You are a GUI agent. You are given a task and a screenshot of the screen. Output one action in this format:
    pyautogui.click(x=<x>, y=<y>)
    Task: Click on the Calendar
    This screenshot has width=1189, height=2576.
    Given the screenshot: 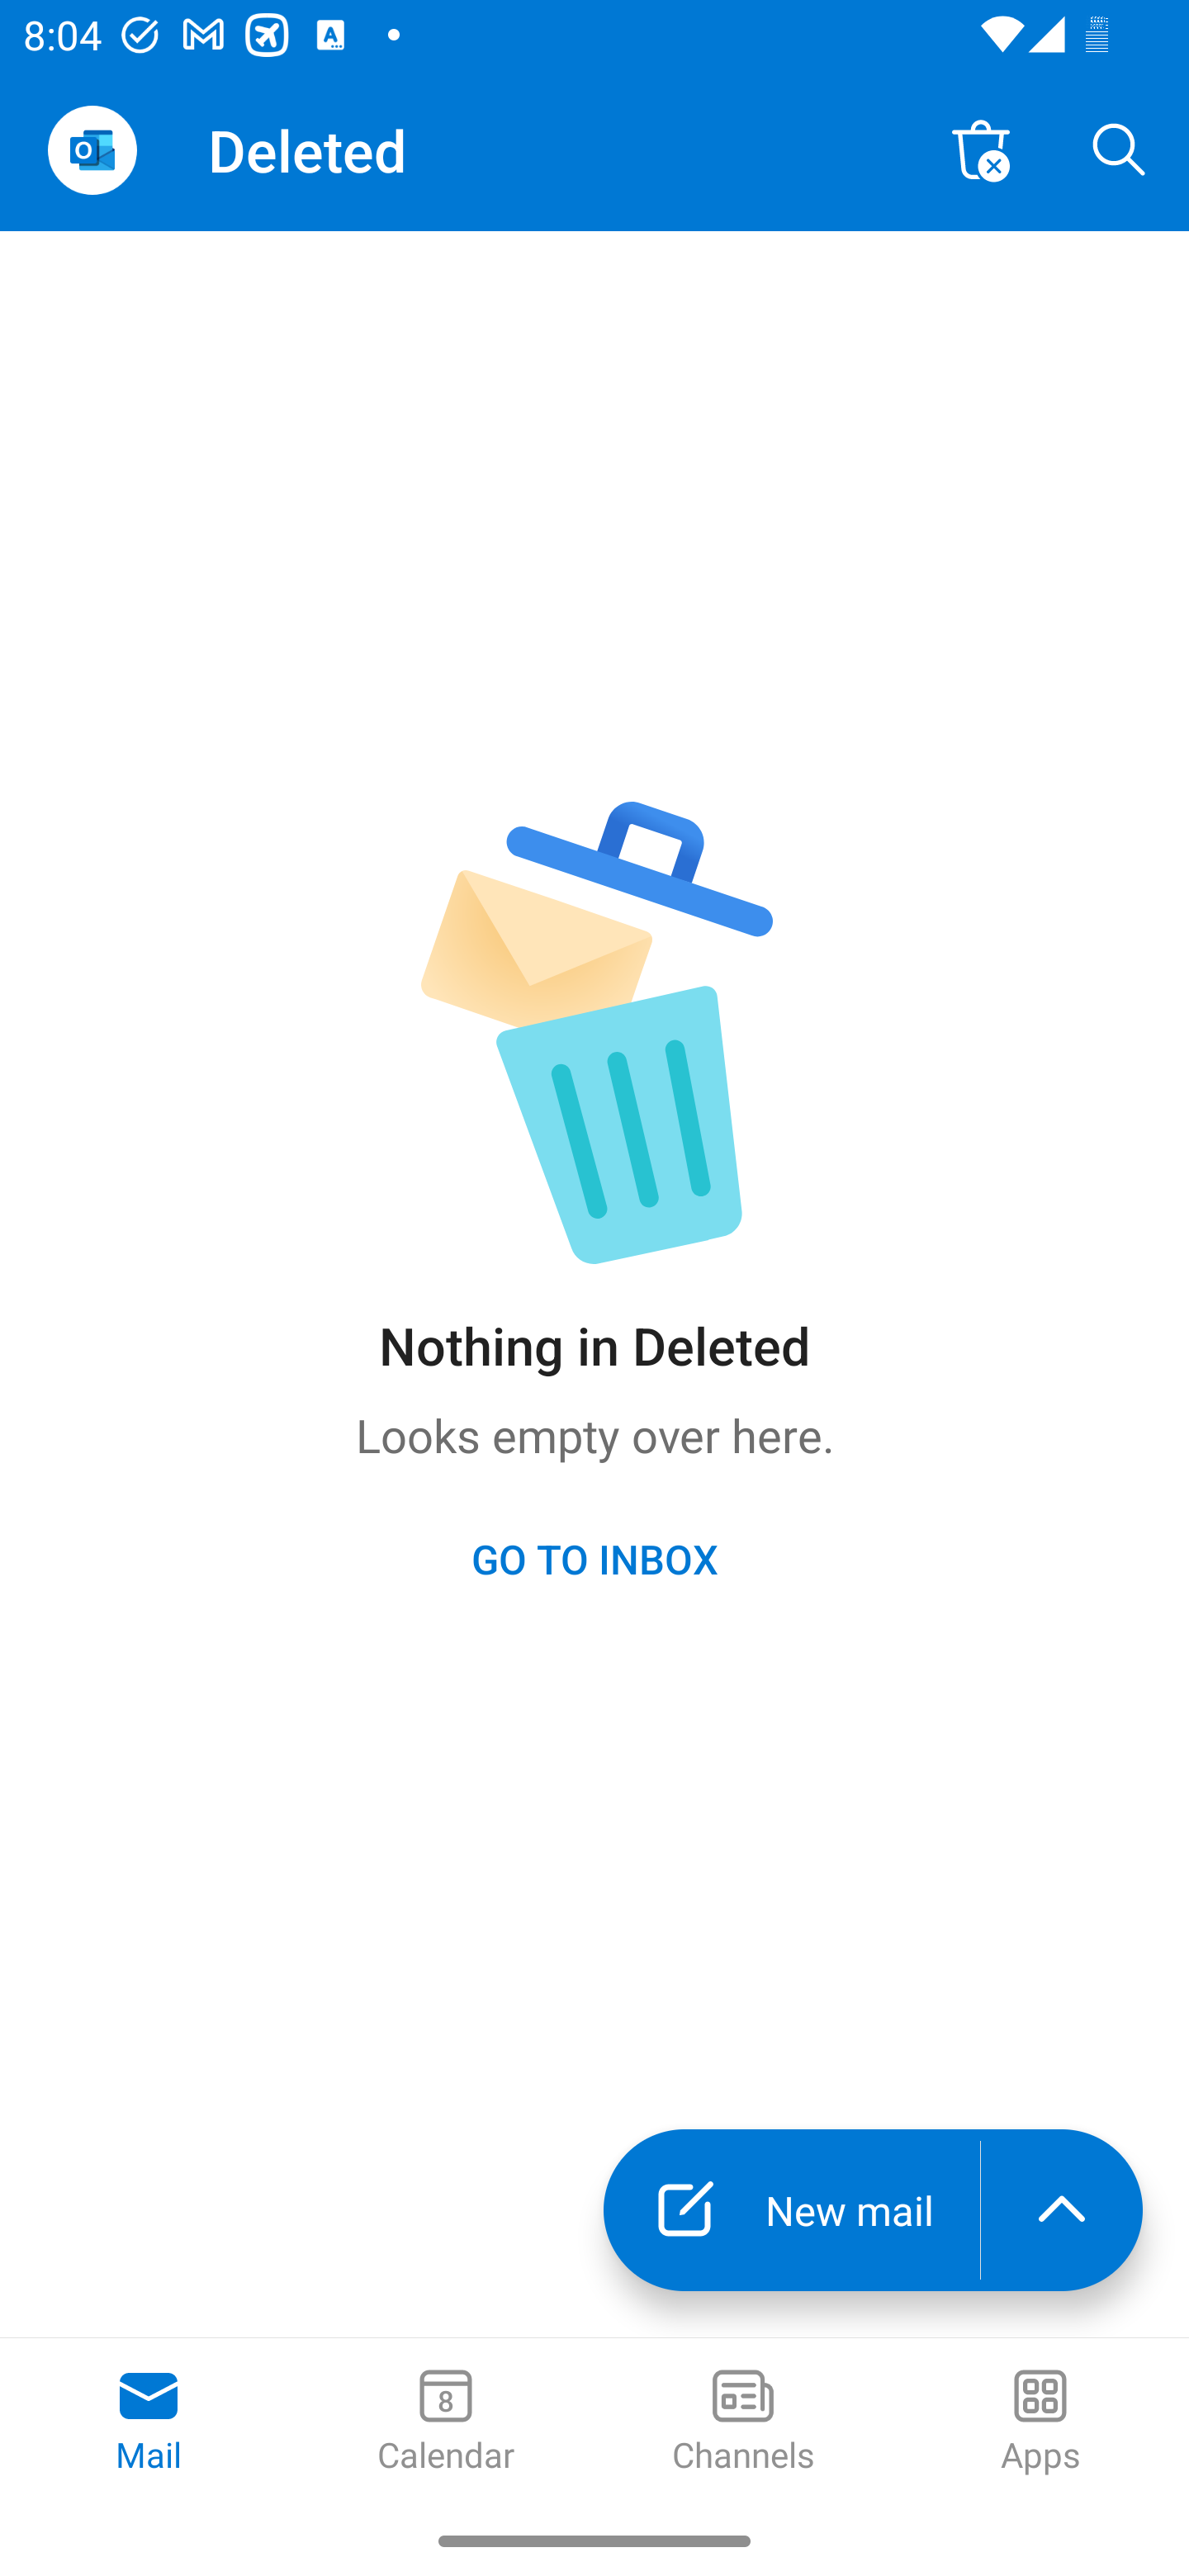 What is the action you would take?
    pyautogui.click(x=446, y=2422)
    